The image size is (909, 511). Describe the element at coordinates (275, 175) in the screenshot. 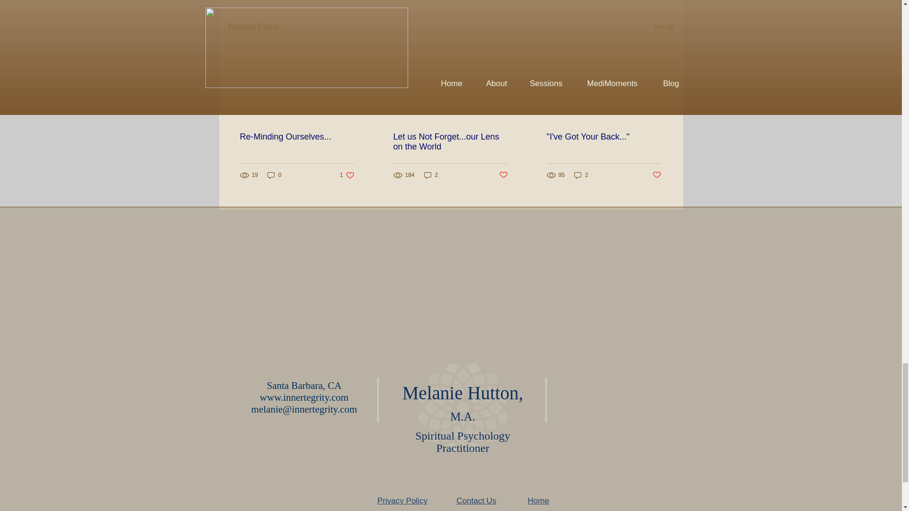

I see `0` at that location.